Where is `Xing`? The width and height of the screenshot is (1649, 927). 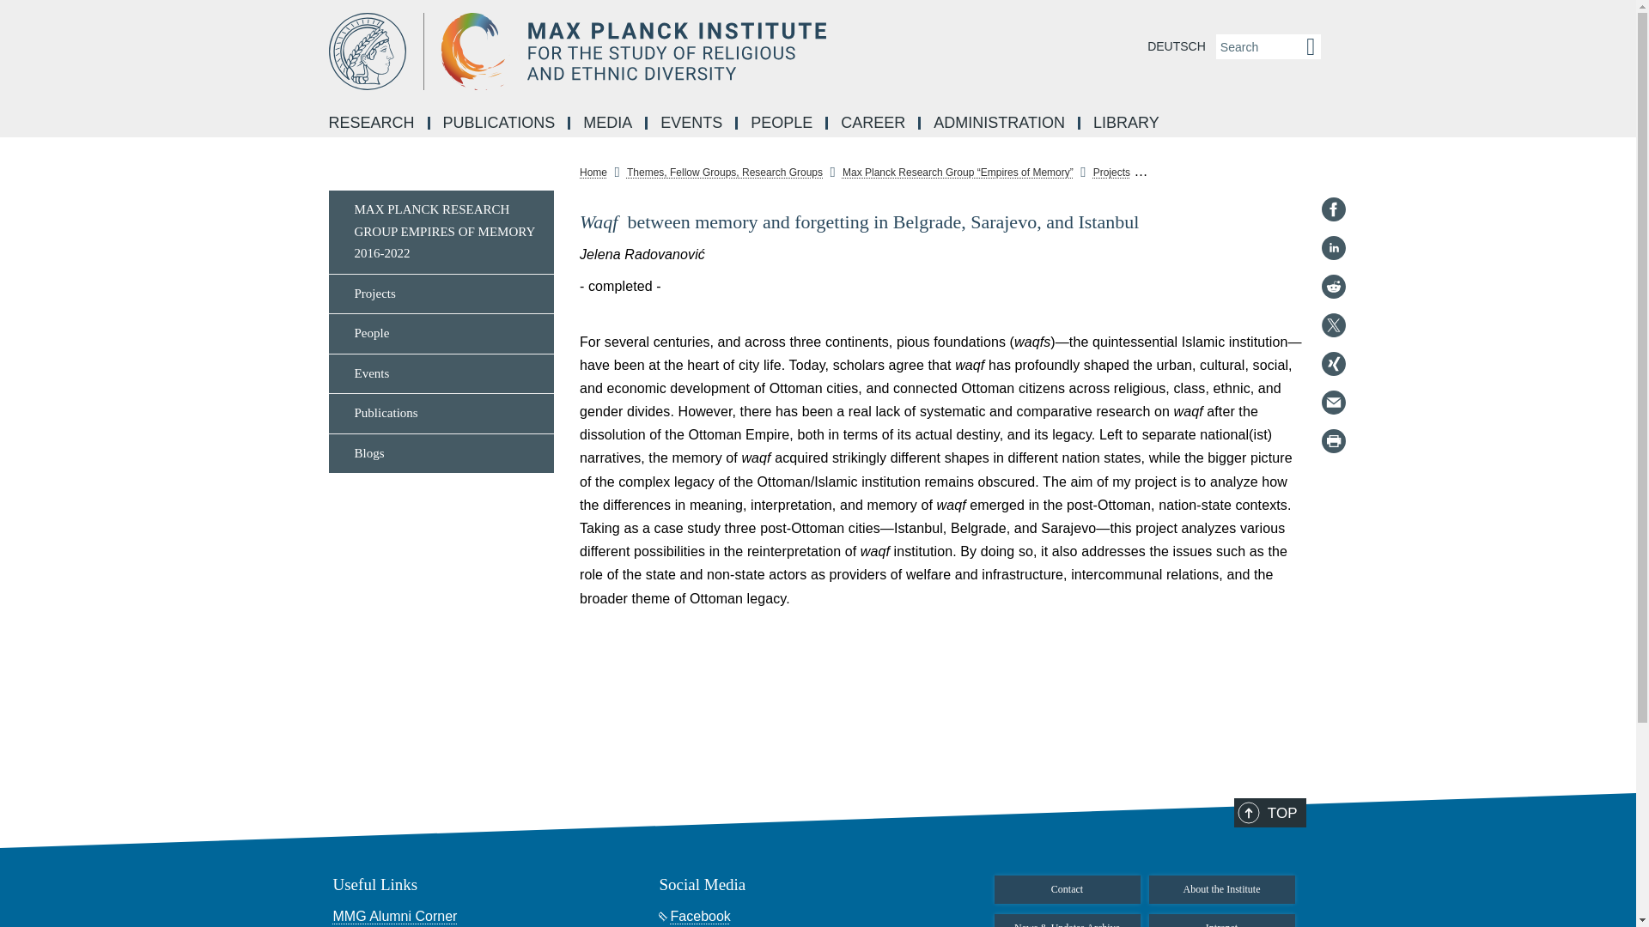 Xing is located at coordinates (1333, 364).